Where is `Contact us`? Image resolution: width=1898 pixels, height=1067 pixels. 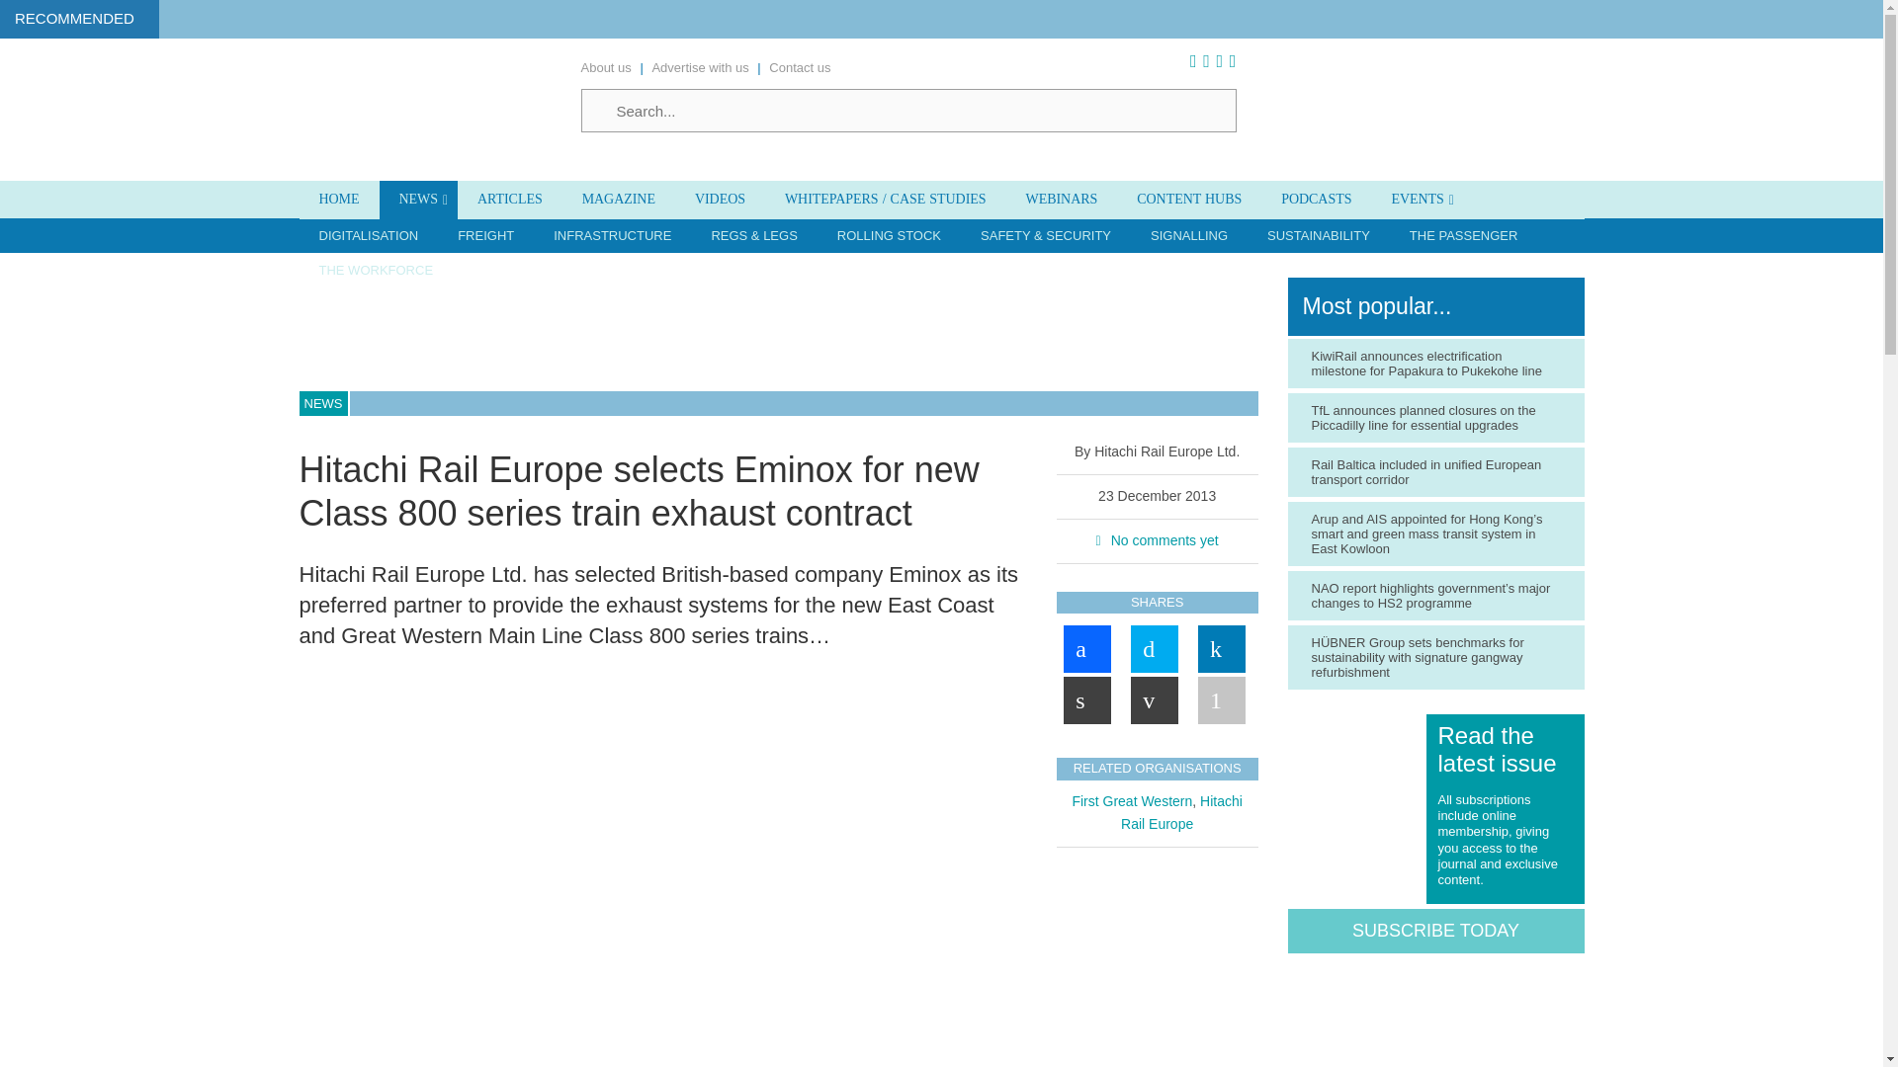 Contact us is located at coordinates (799, 67).